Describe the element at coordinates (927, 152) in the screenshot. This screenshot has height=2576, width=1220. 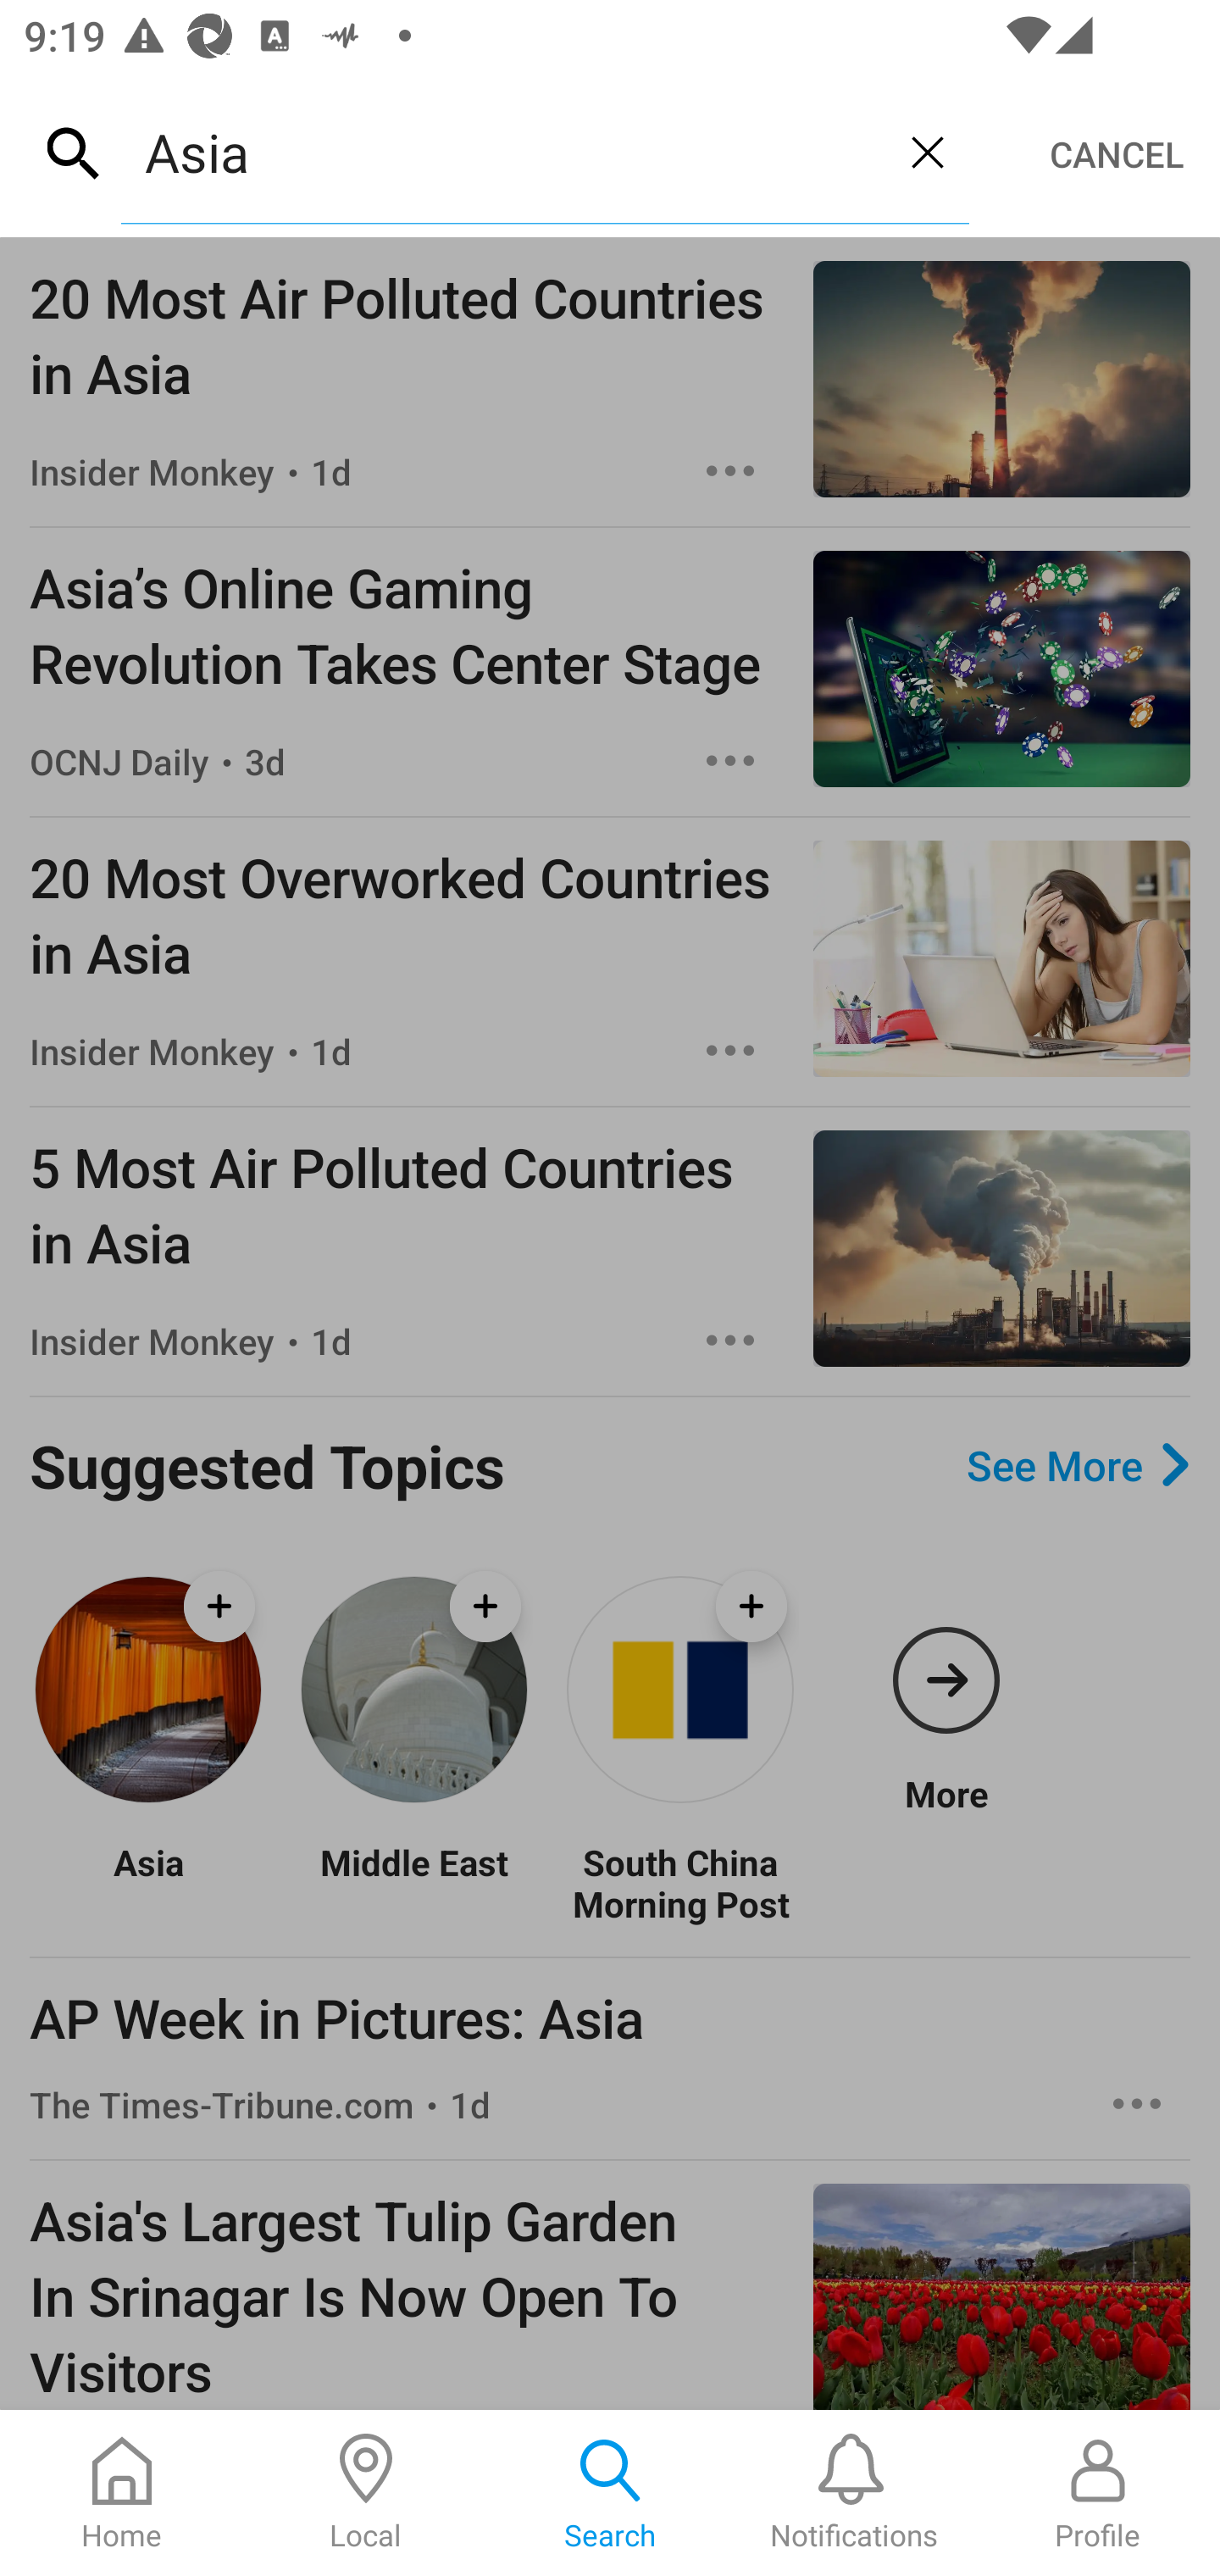
I see `Clear query` at that location.